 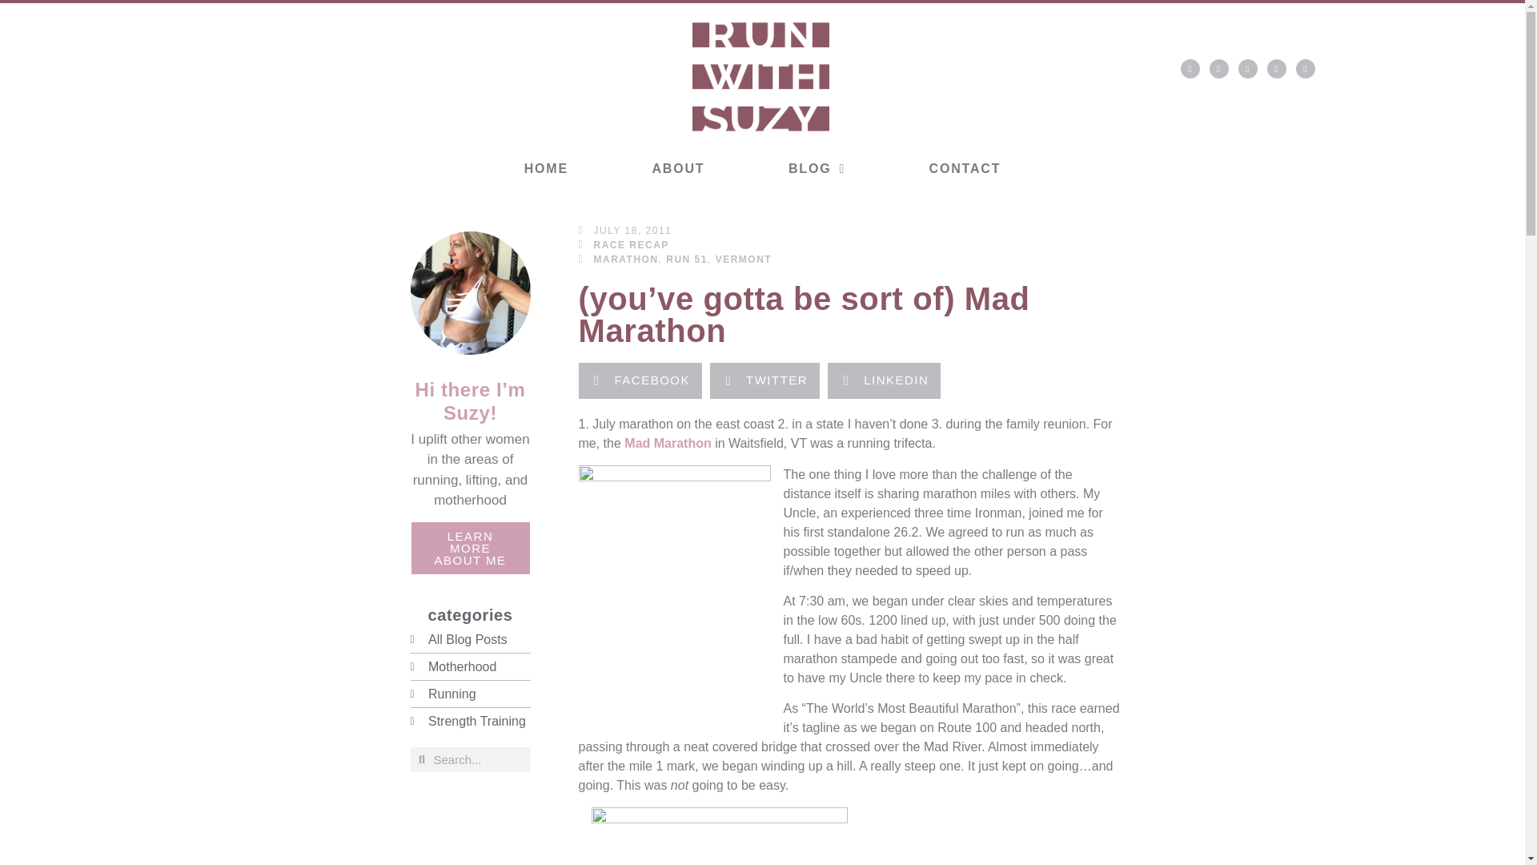 I want to click on BLOG, so click(x=817, y=168).